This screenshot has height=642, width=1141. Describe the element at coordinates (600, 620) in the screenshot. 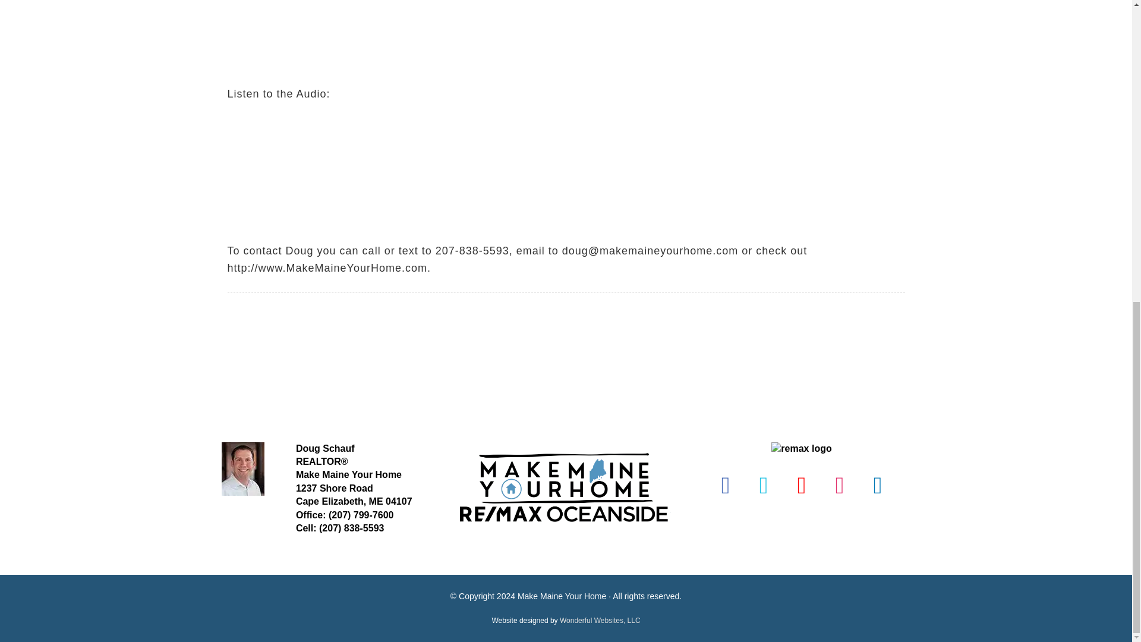

I see `Wonderful Websites, LLC` at that location.